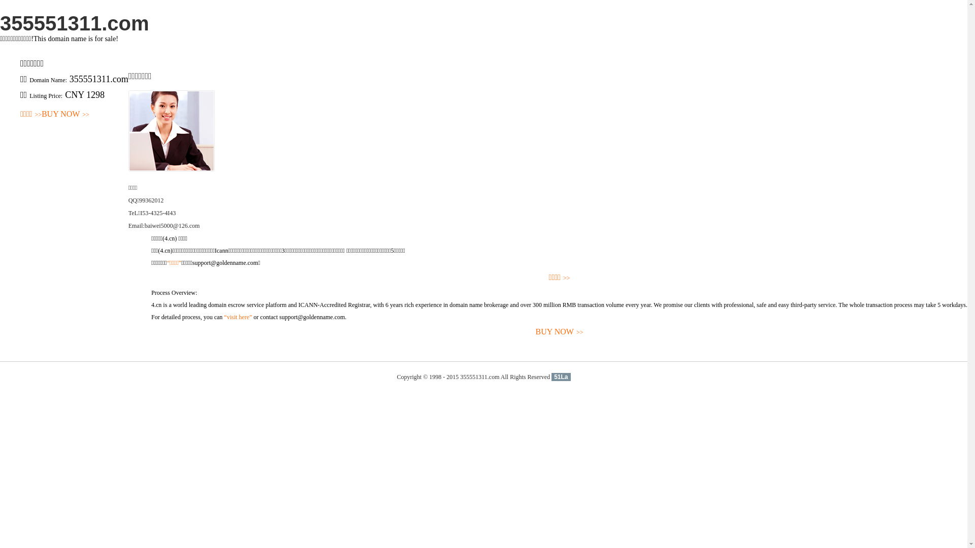  I want to click on BUY NOW>>, so click(560, 332).